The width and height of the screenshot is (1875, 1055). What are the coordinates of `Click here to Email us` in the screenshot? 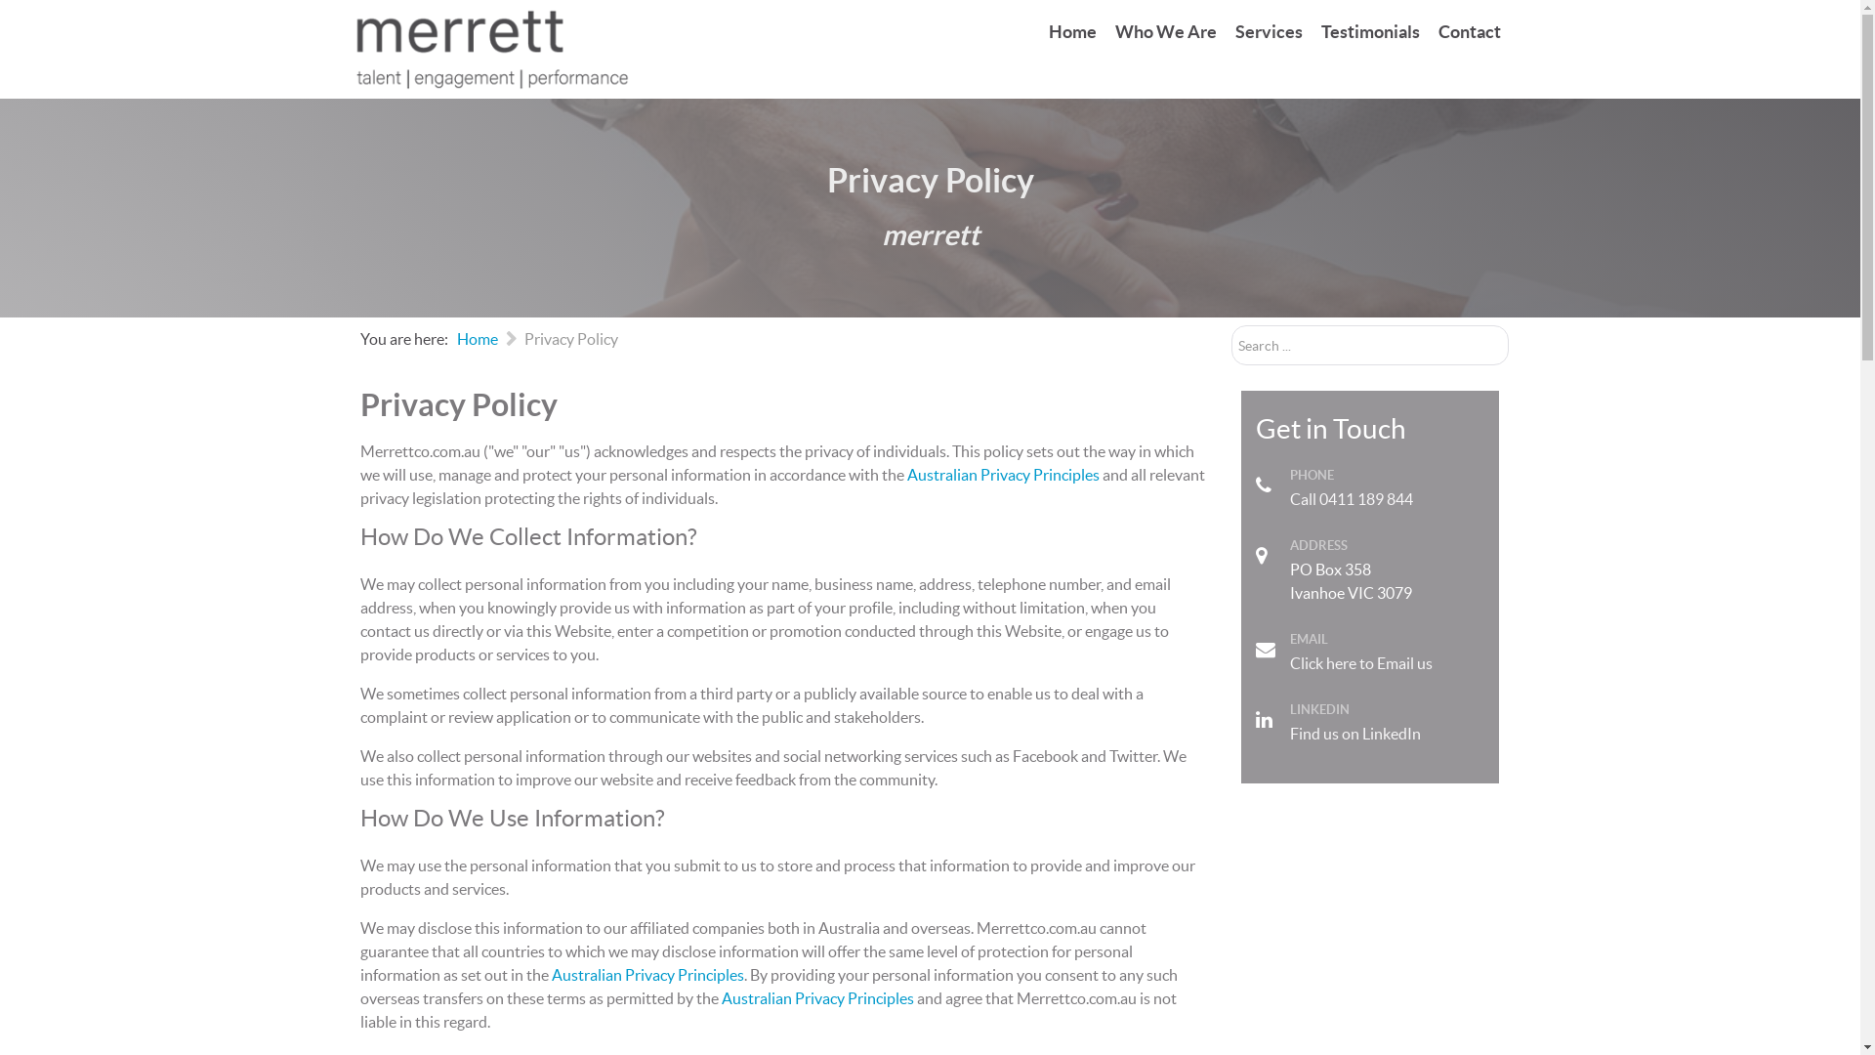 It's located at (1360, 663).